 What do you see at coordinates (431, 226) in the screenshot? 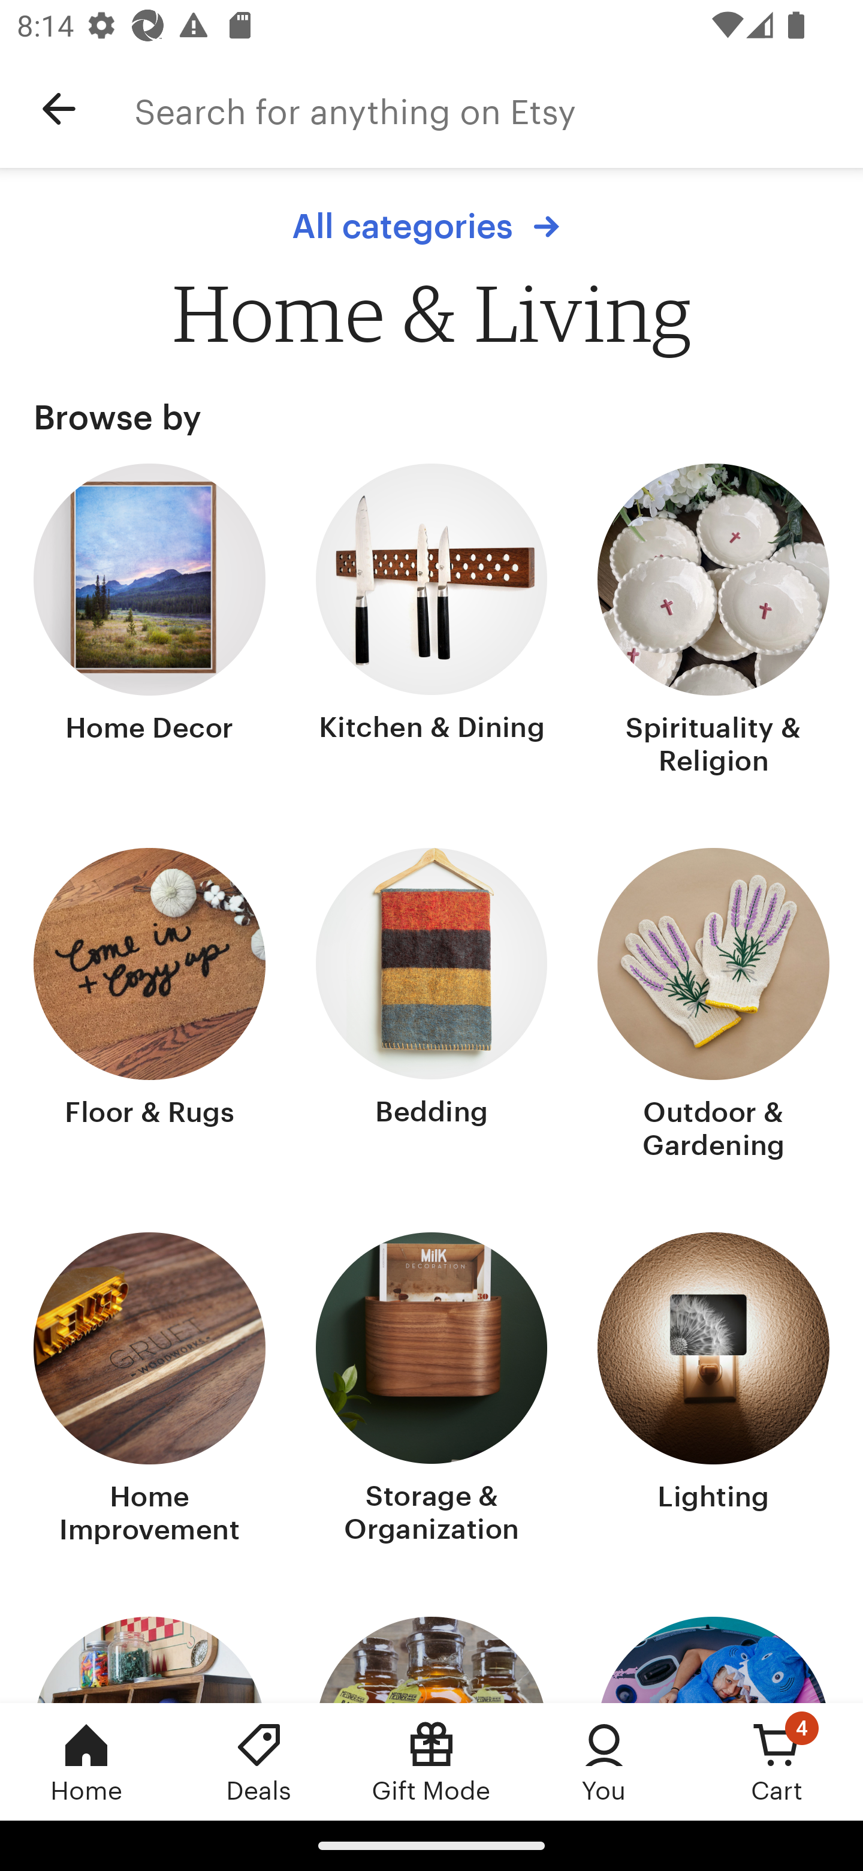
I see `All categories` at bounding box center [431, 226].